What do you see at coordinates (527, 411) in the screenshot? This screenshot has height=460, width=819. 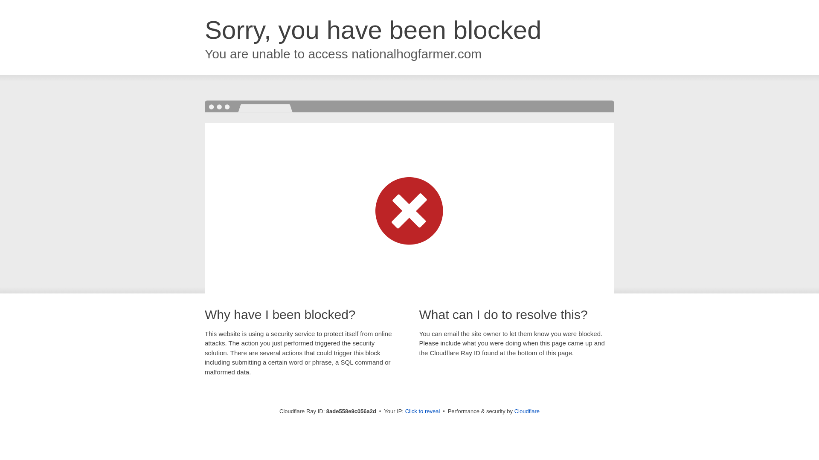 I see `Cloudflare` at bounding box center [527, 411].